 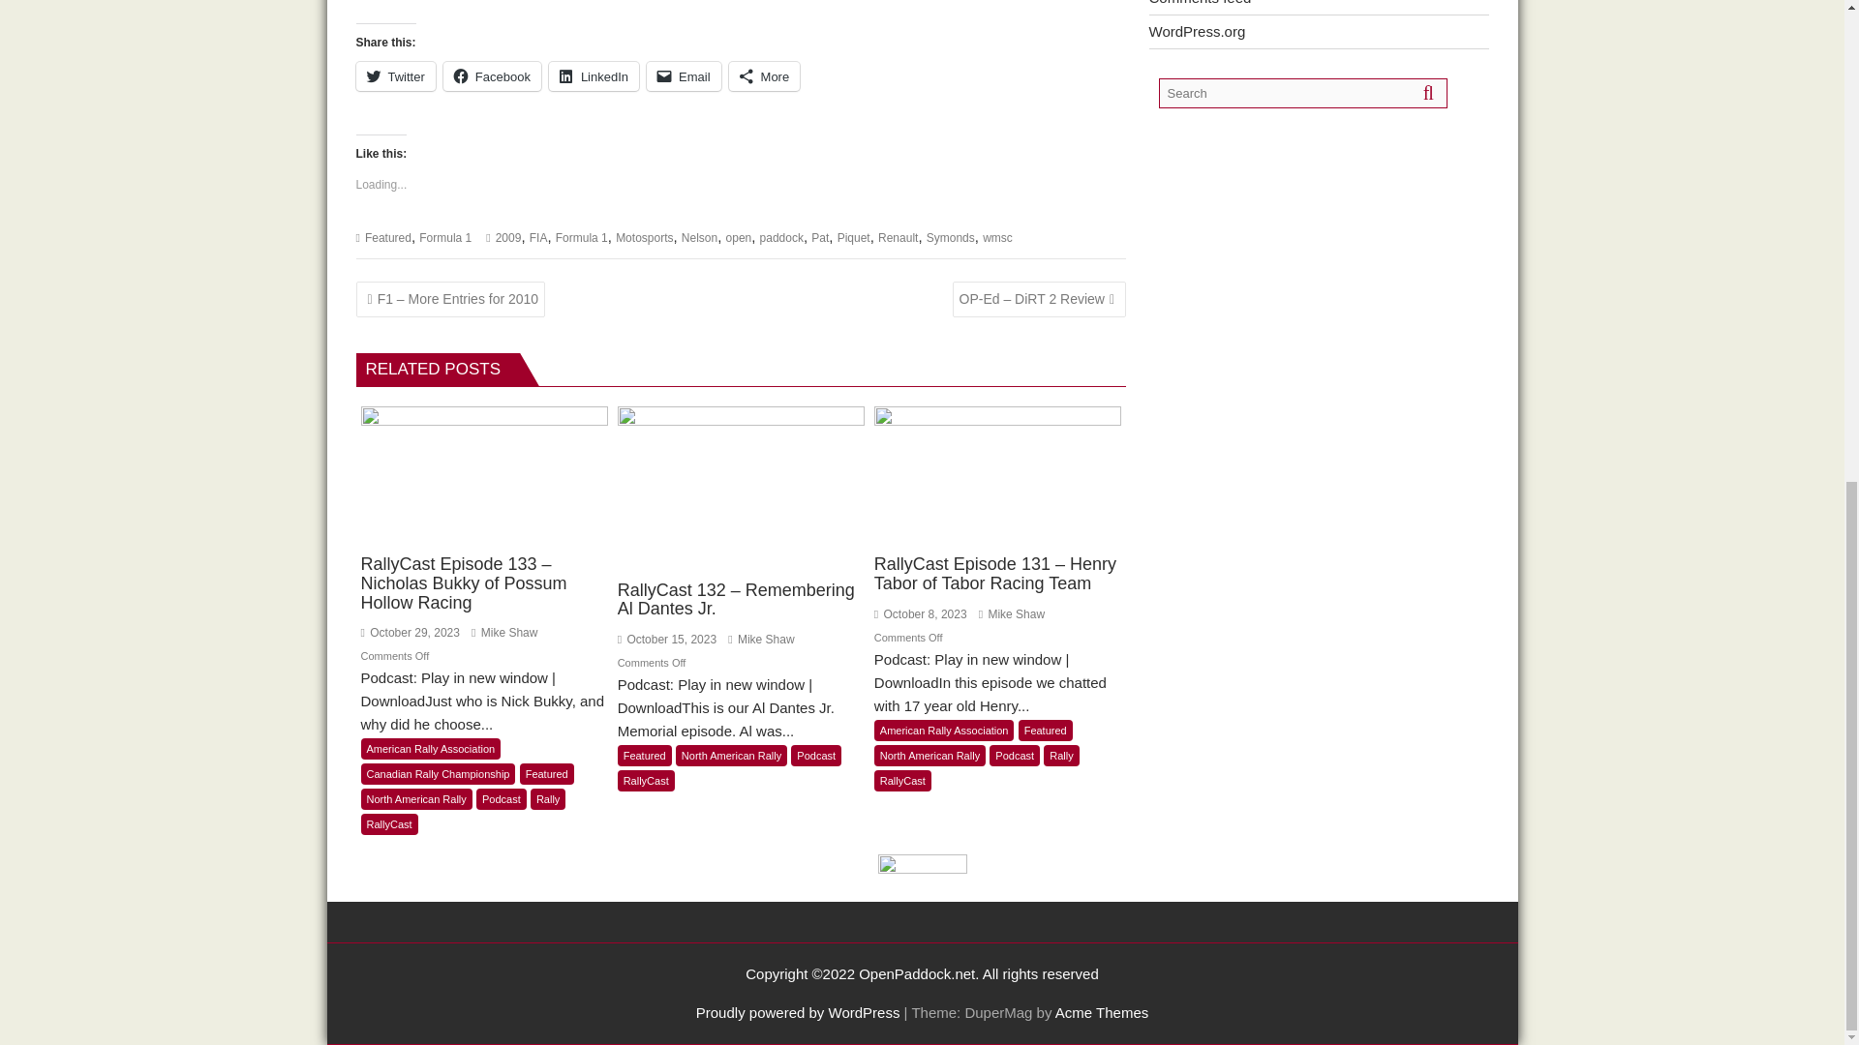 I want to click on Pat, so click(x=819, y=237).